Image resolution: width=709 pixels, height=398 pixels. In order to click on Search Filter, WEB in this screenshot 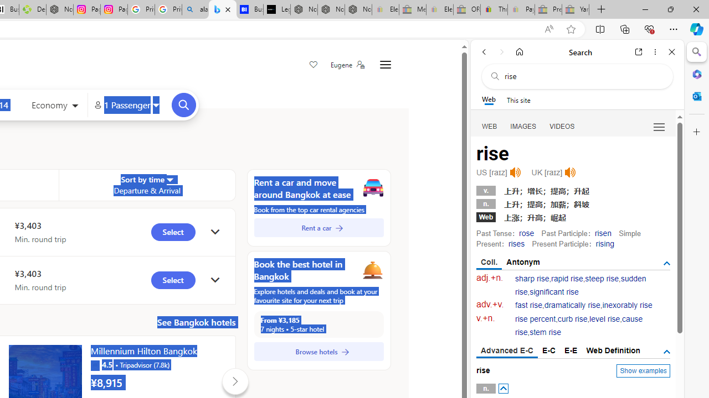, I will do `click(490, 126)`.